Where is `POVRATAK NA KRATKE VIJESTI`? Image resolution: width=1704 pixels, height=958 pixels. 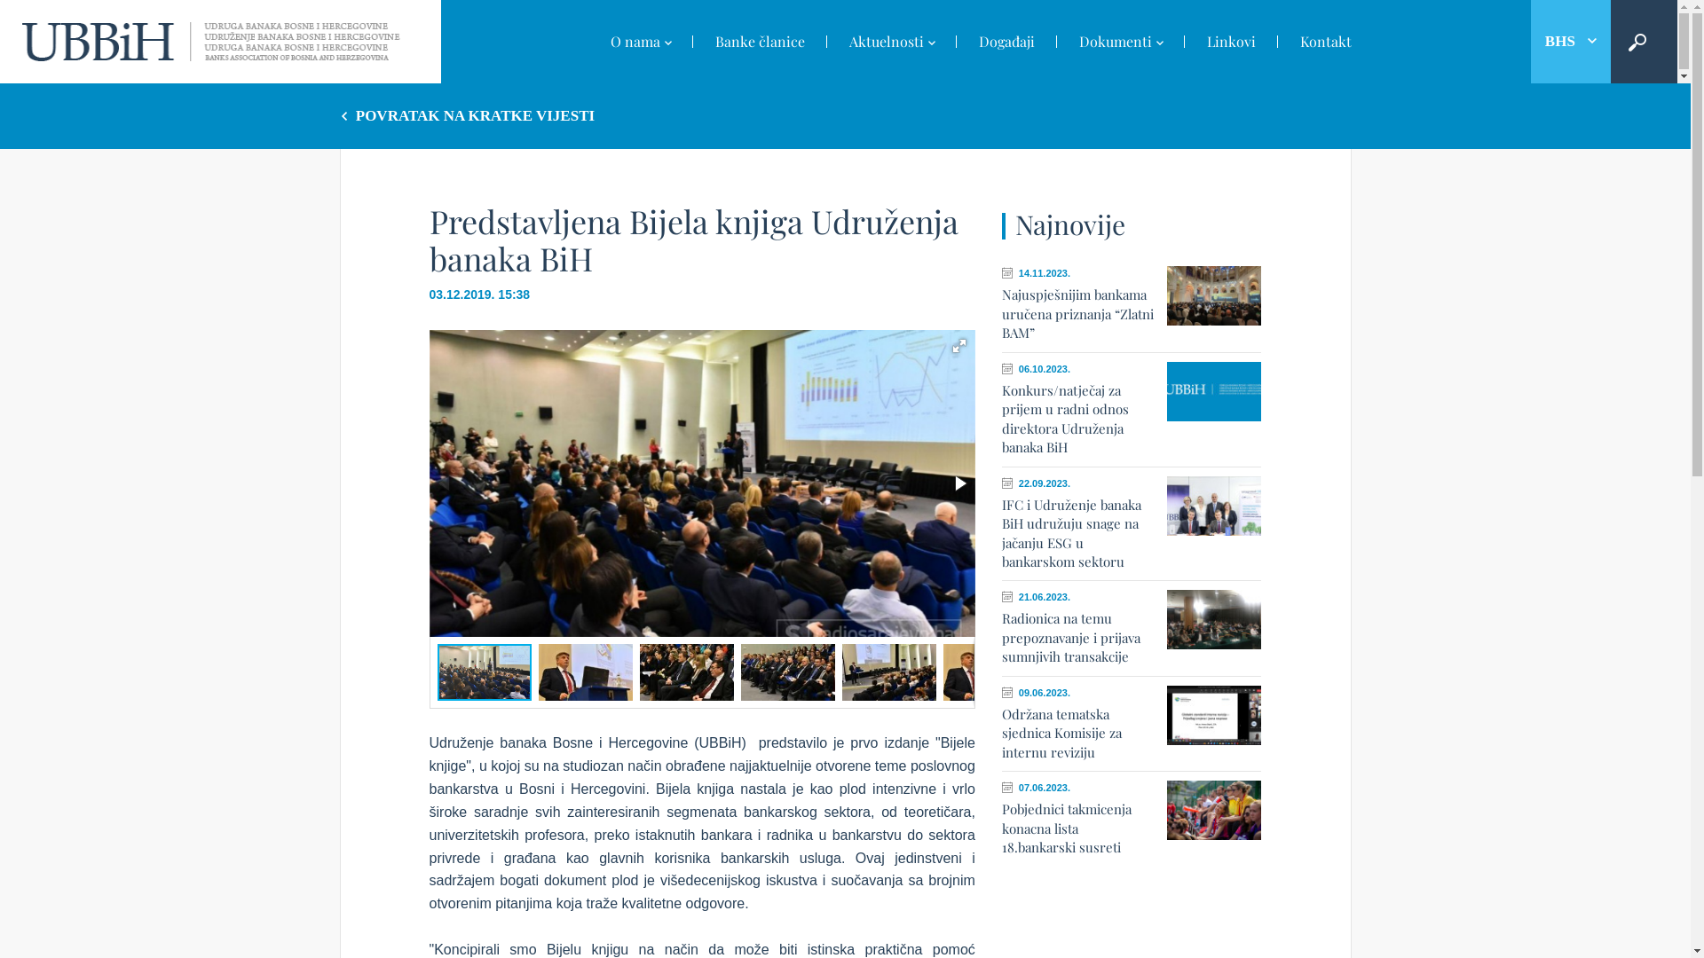
POVRATAK NA KRATKE VIJESTI is located at coordinates (467, 115).